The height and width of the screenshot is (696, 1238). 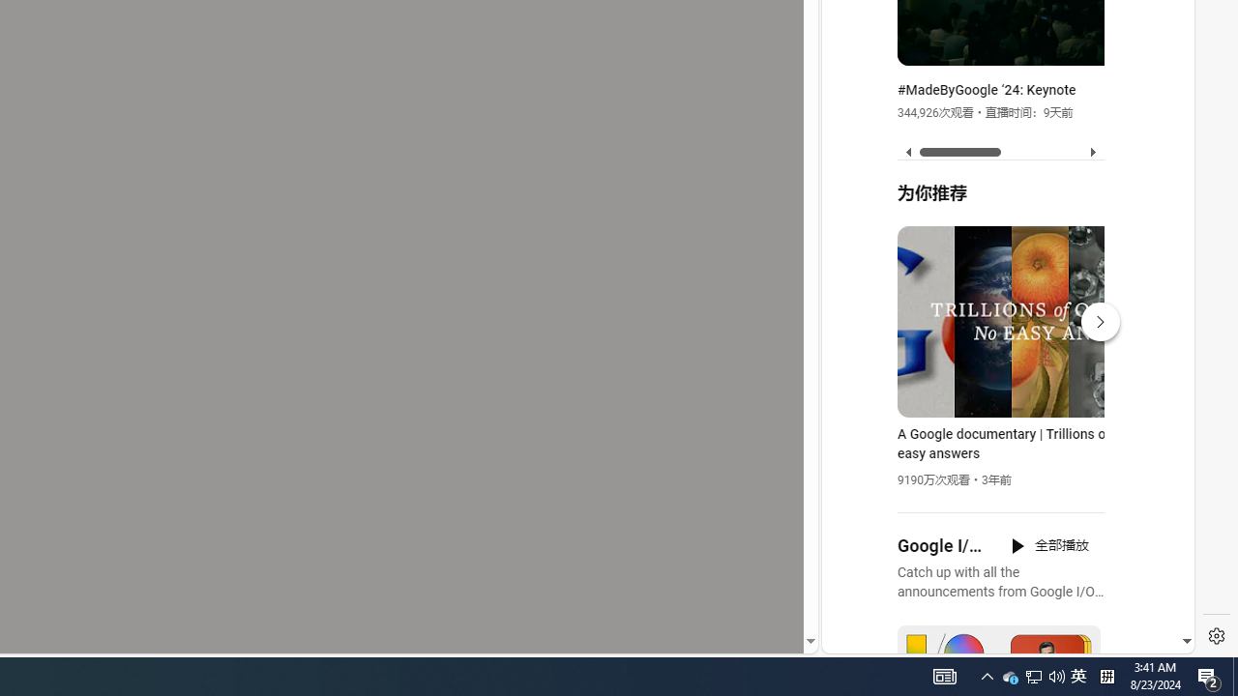 What do you see at coordinates (1000, 424) in the screenshot?
I see `#you` at bounding box center [1000, 424].